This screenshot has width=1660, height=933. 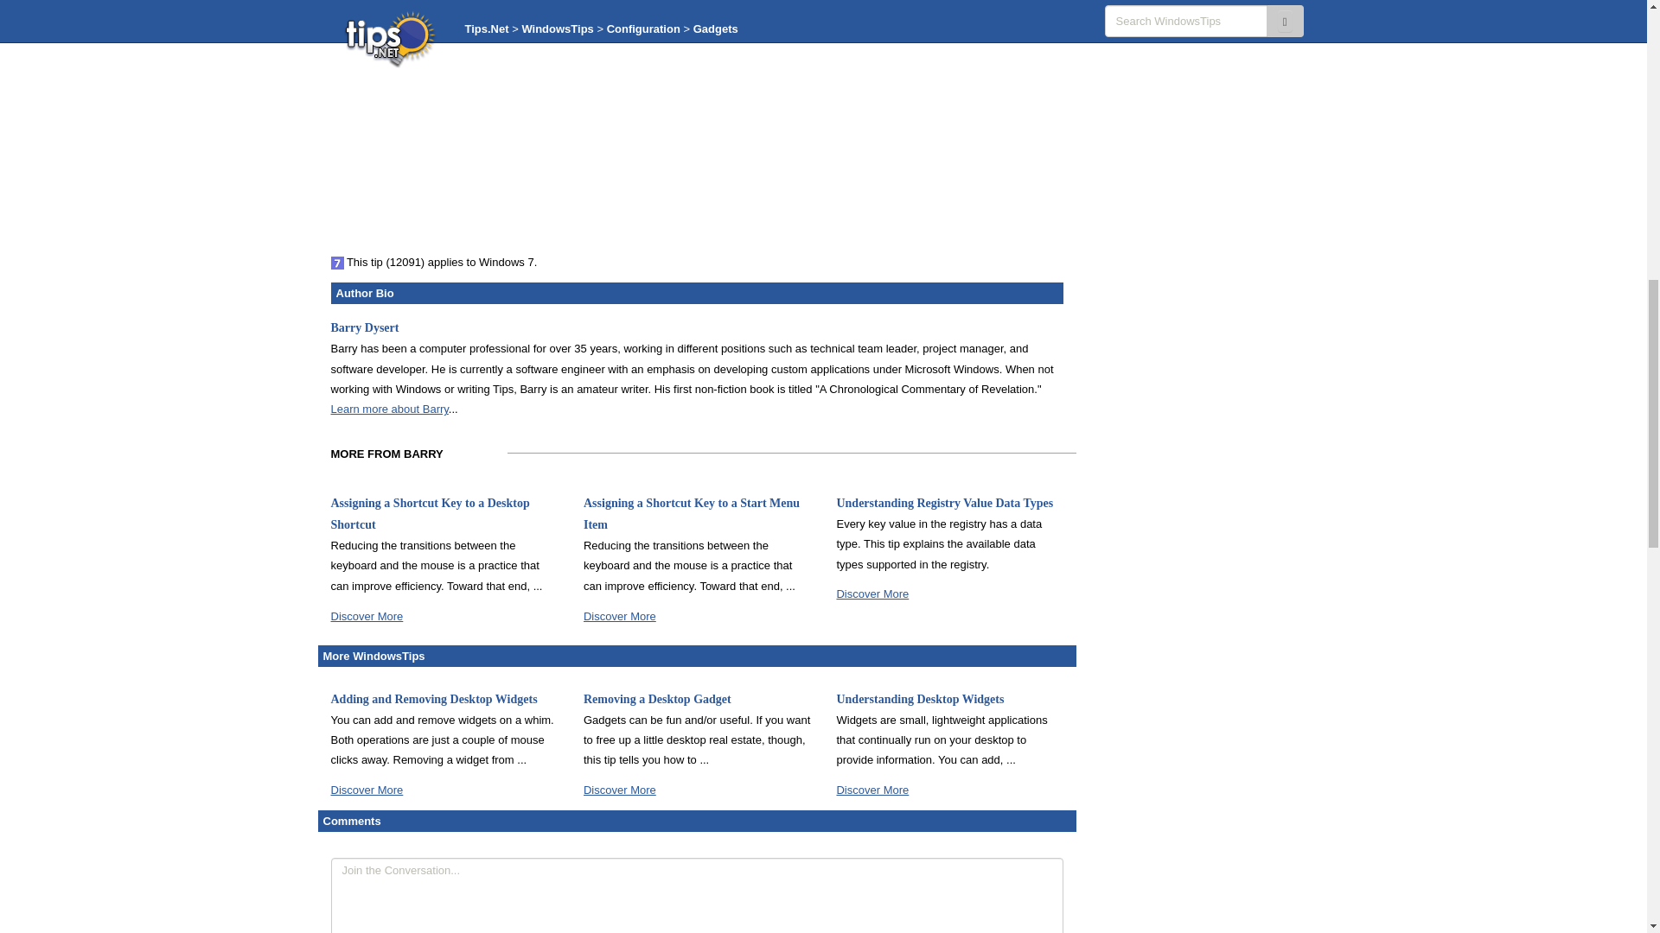 I want to click on Learn more about Barry, so click(x=389, y=408).